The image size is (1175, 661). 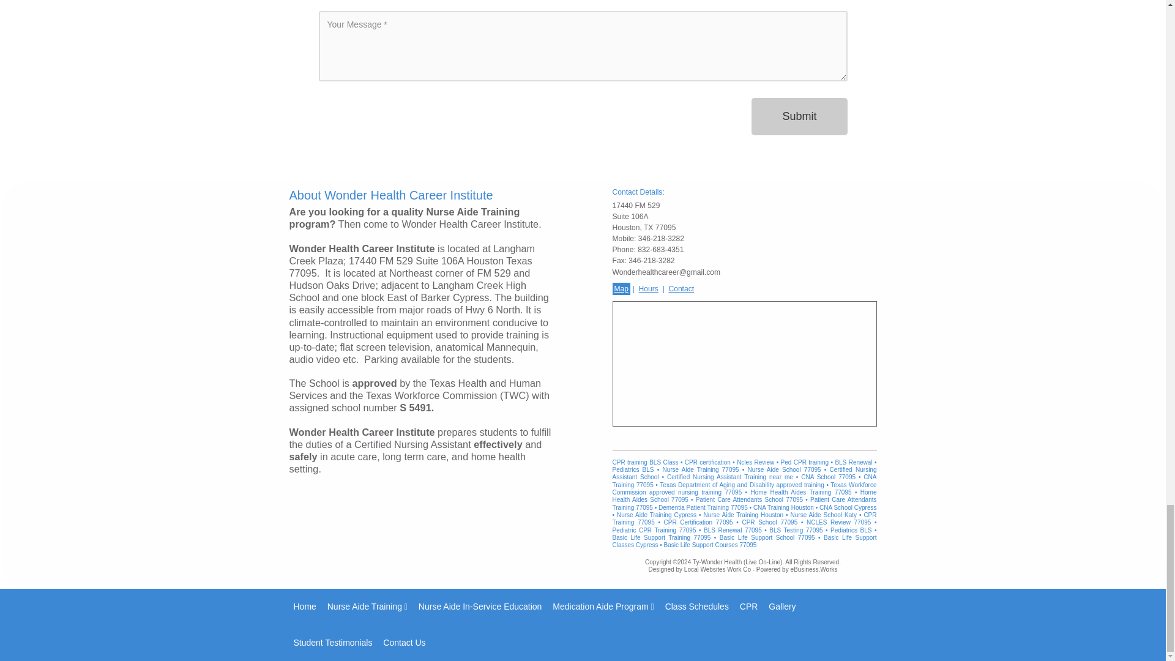 I want to click on Submit, so click(x=799, y=116).